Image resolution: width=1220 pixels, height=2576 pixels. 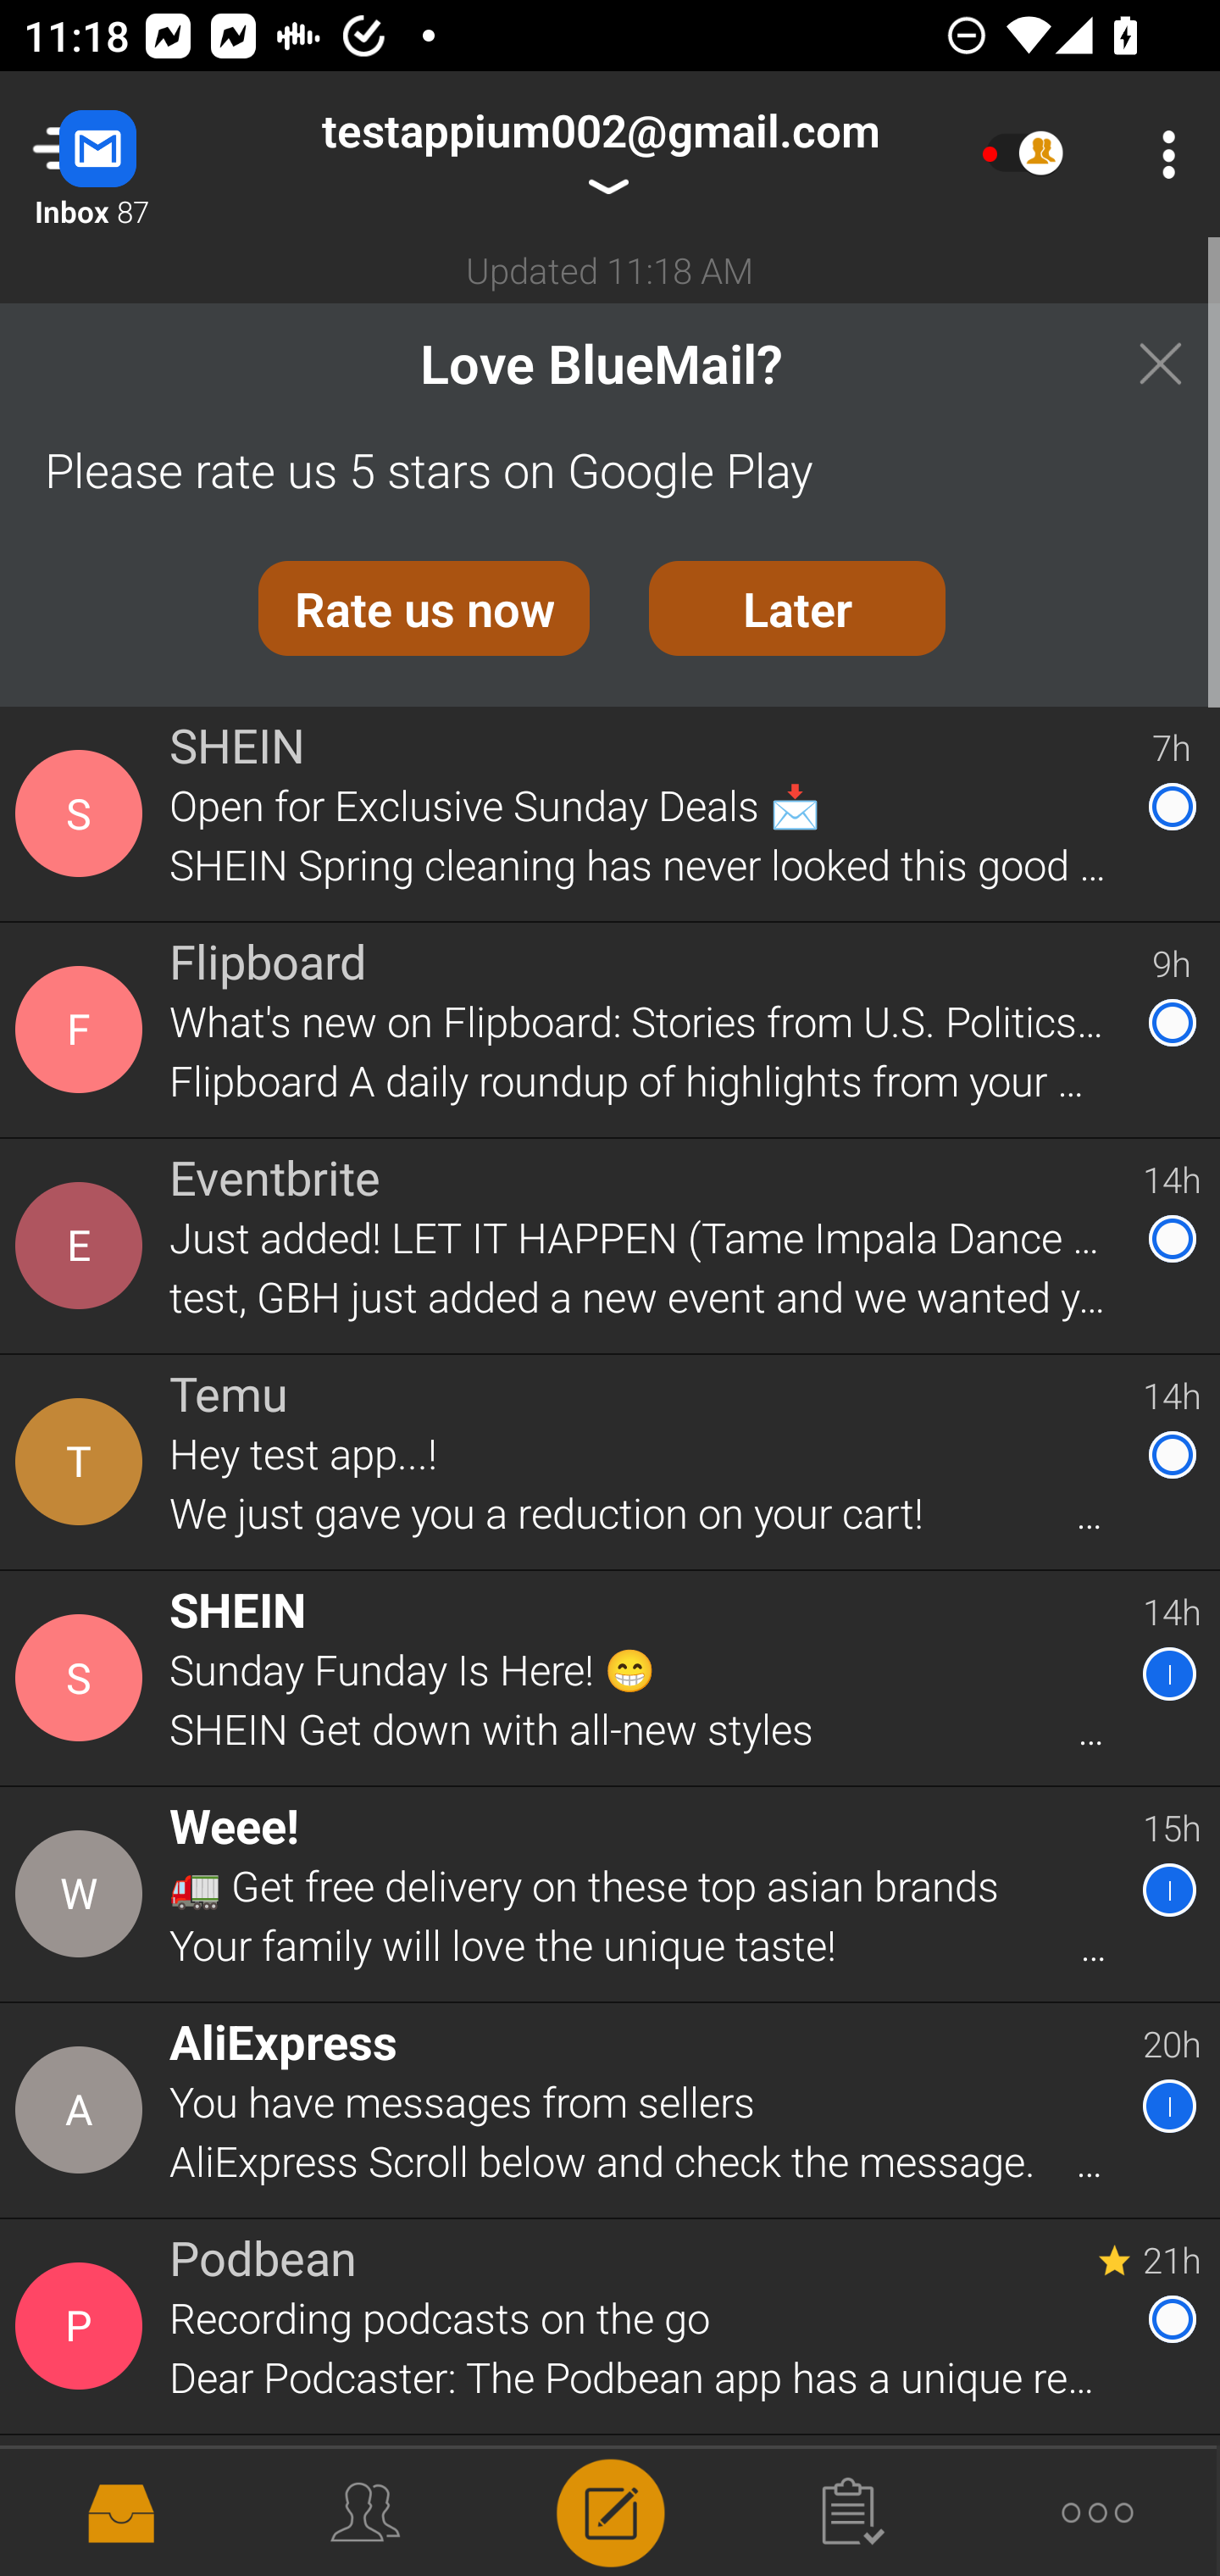 I want to click on Contact Details, so click(x=83, y=1678).